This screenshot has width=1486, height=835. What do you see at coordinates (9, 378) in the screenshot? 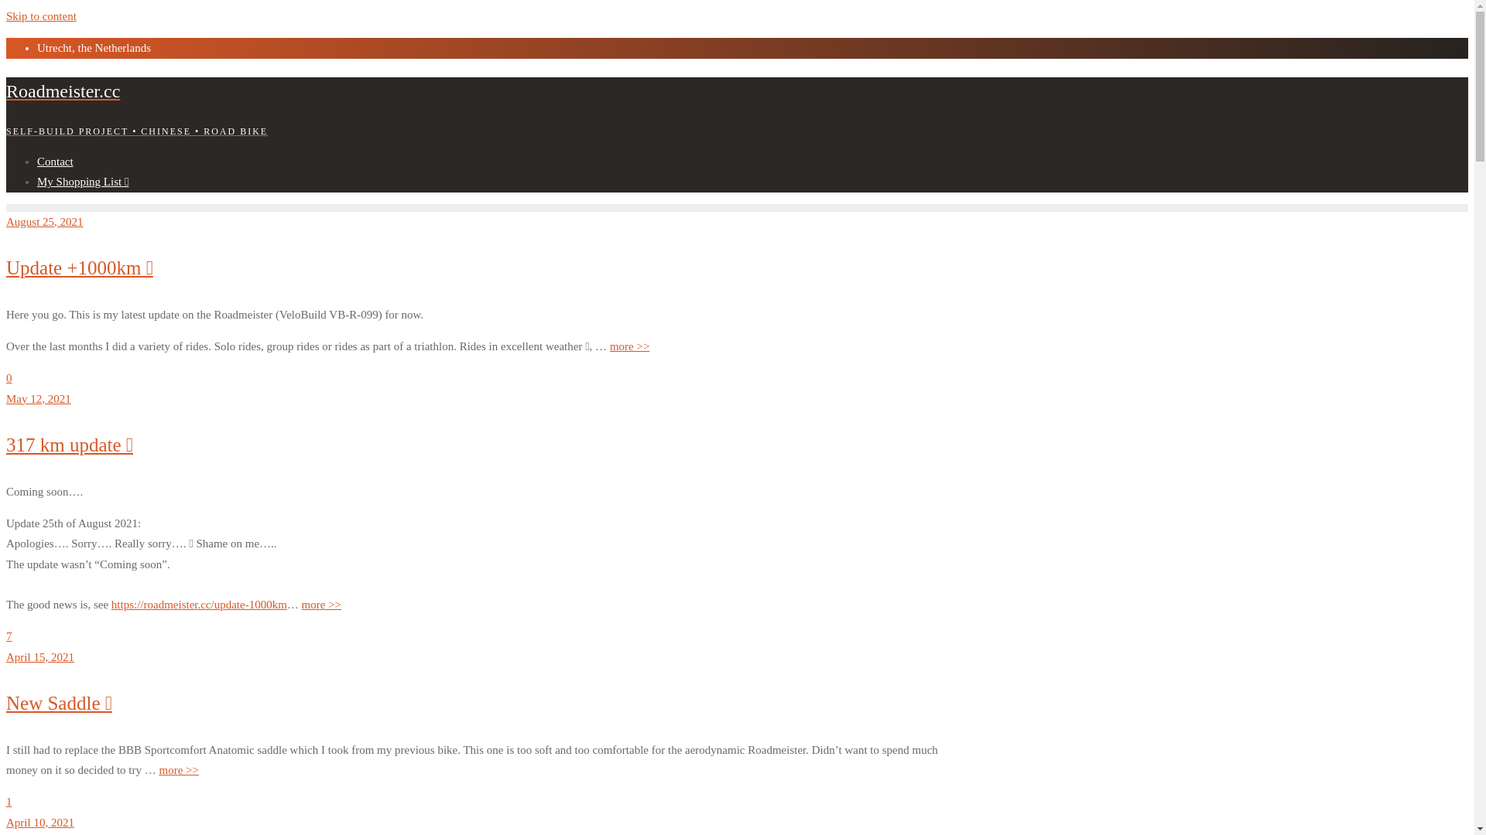
I see `0` at bounding box center [9, 378].